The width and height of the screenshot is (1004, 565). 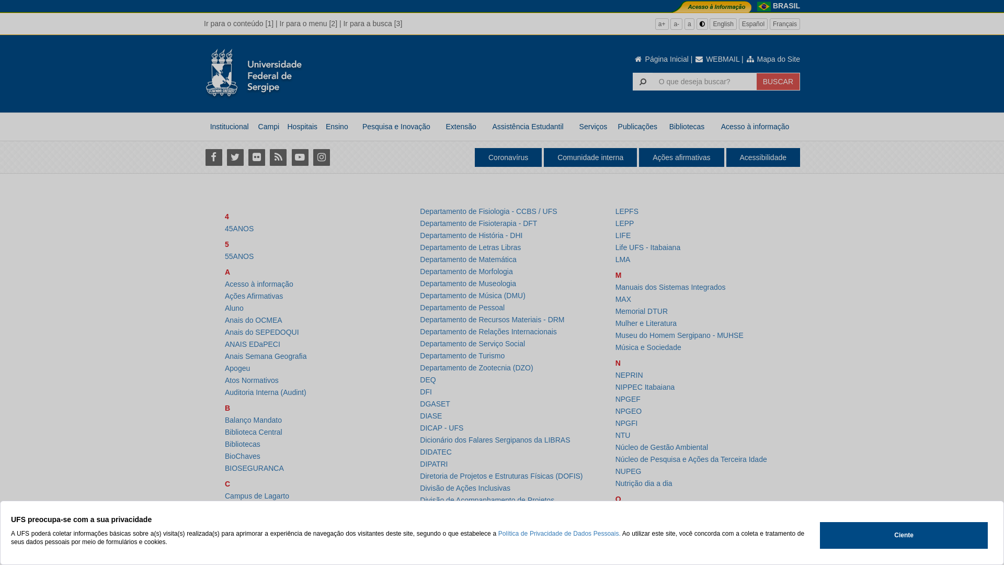 What do you see at coordinates (269, 127) in the screenshot?
I see `Campi` at bounding box center [269, 127].